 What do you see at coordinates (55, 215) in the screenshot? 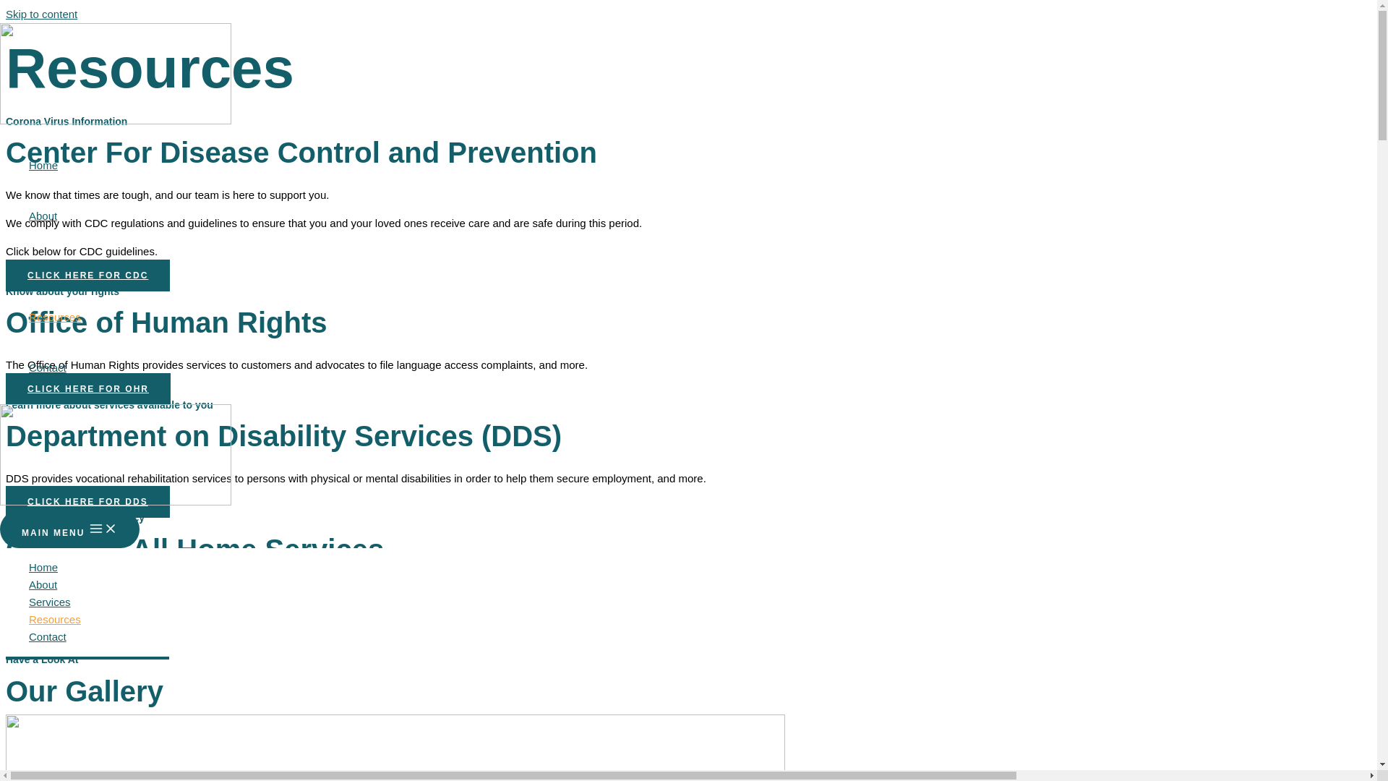
I see `About` at bounding box center [55, 215].